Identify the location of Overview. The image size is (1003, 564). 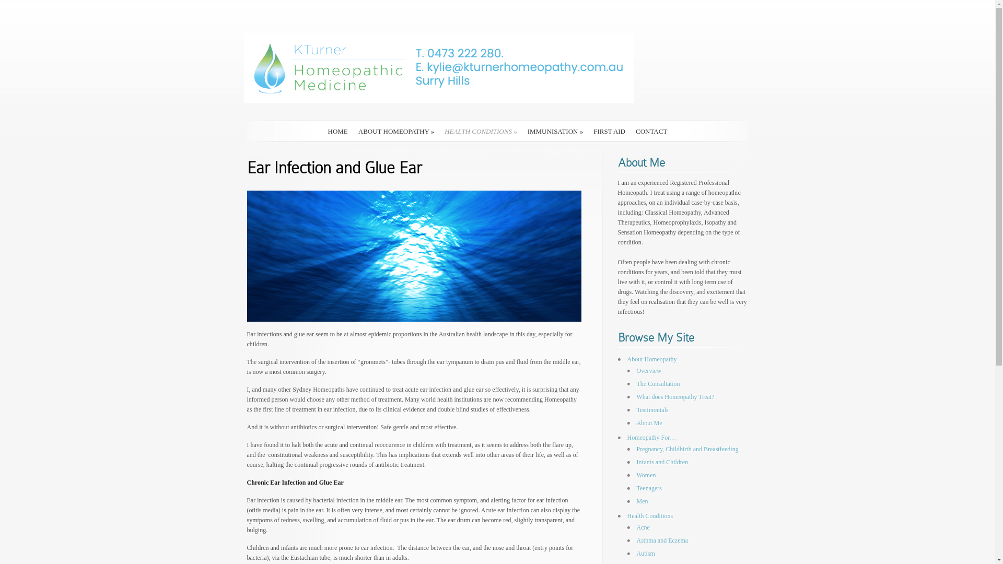
(649, 371).